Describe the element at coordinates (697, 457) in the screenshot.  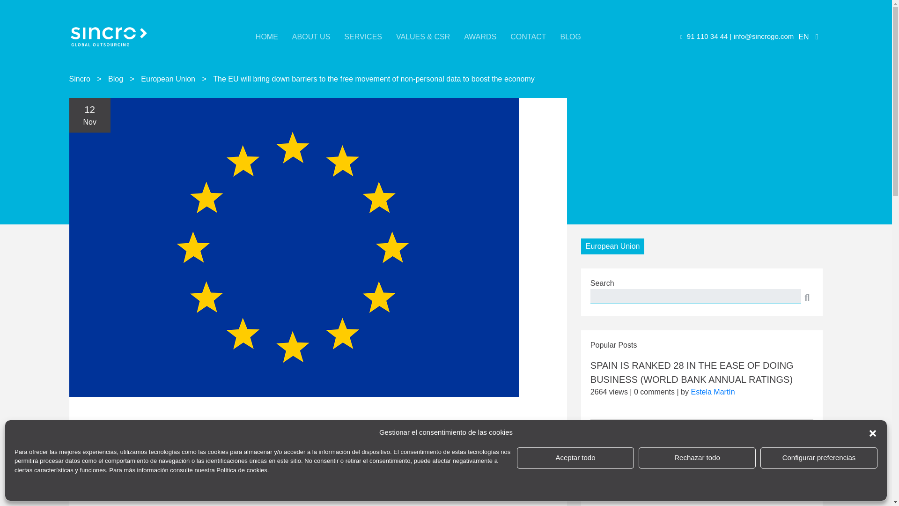
I see `Rechazar todo` at that location.